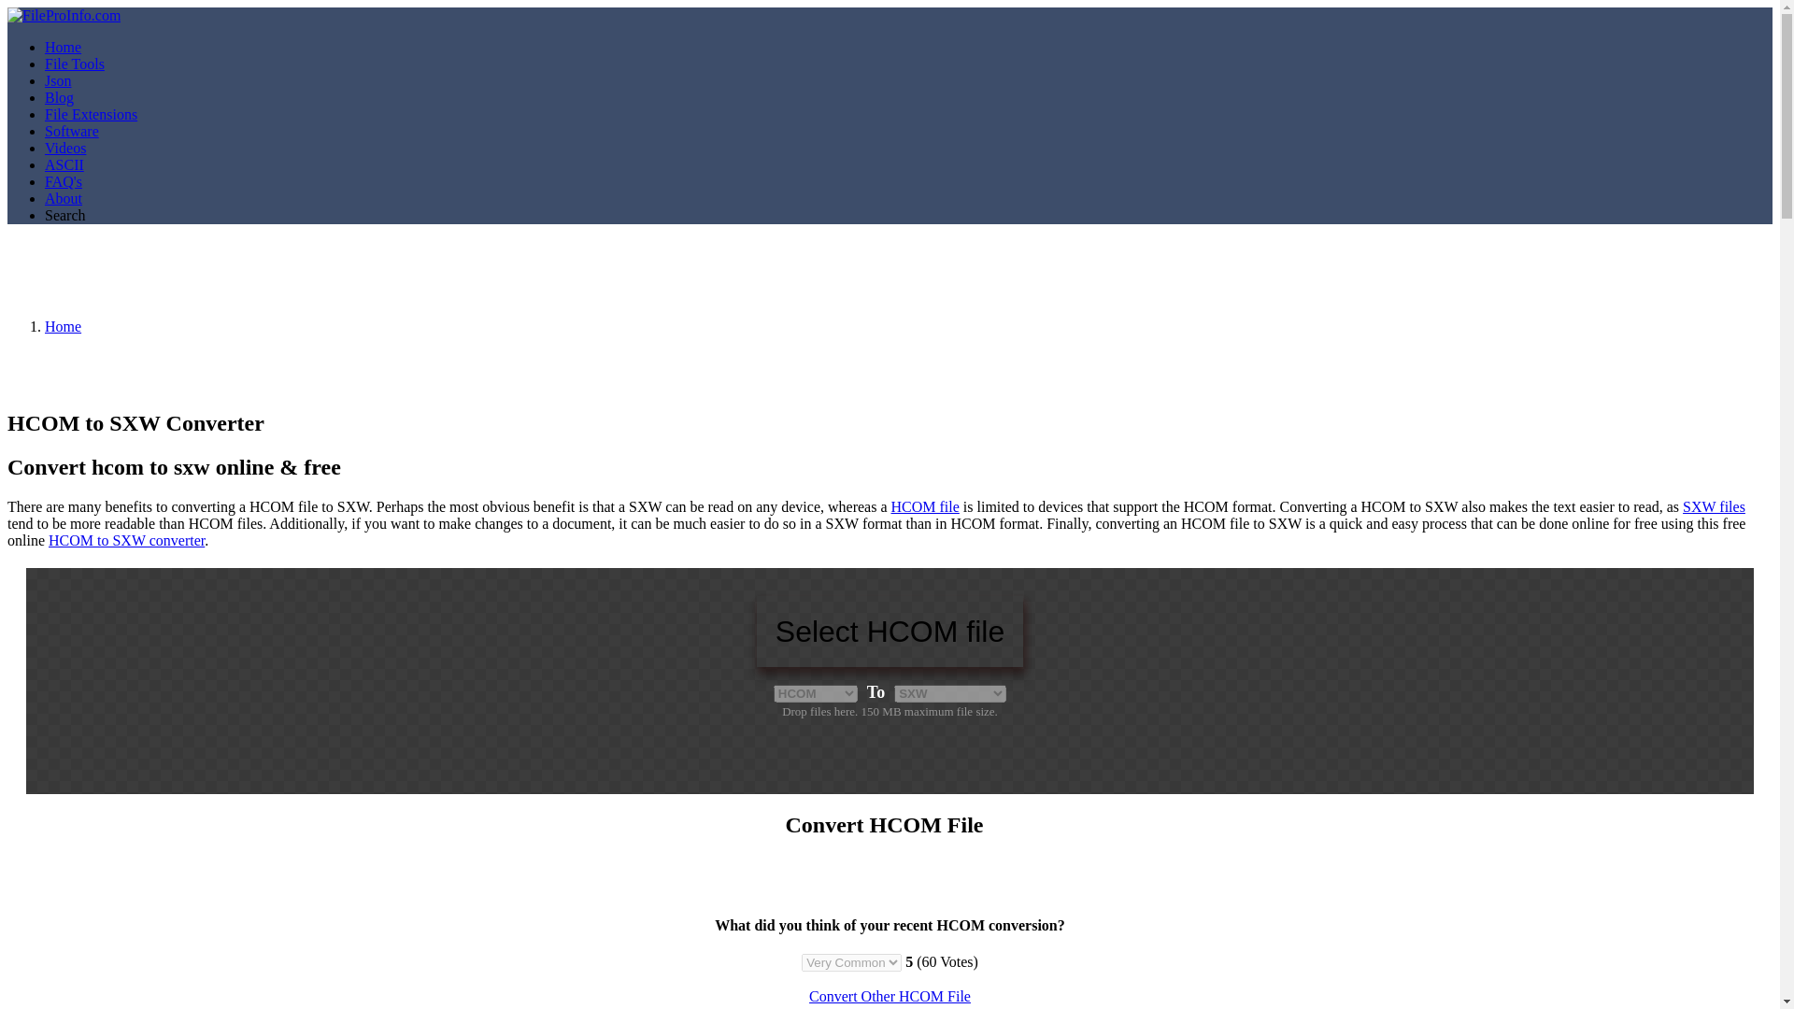  I want to click on FileProInfo.com, so click(64, 15).